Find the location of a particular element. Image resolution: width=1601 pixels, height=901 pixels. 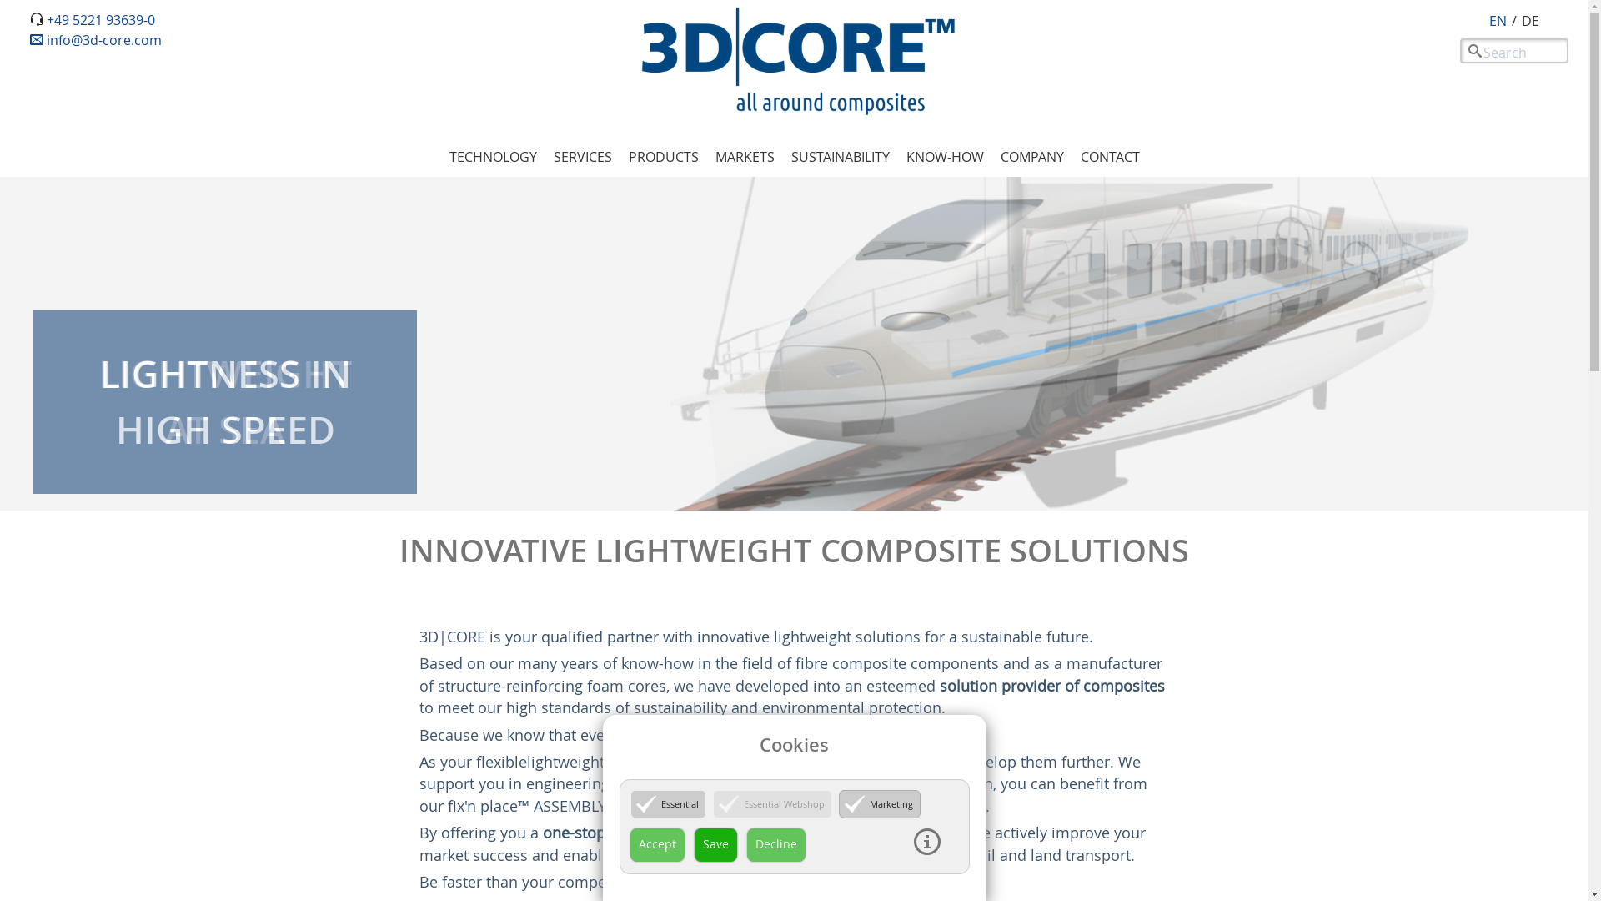

SUSTAINABILITY is located at coordinates (840, 157).